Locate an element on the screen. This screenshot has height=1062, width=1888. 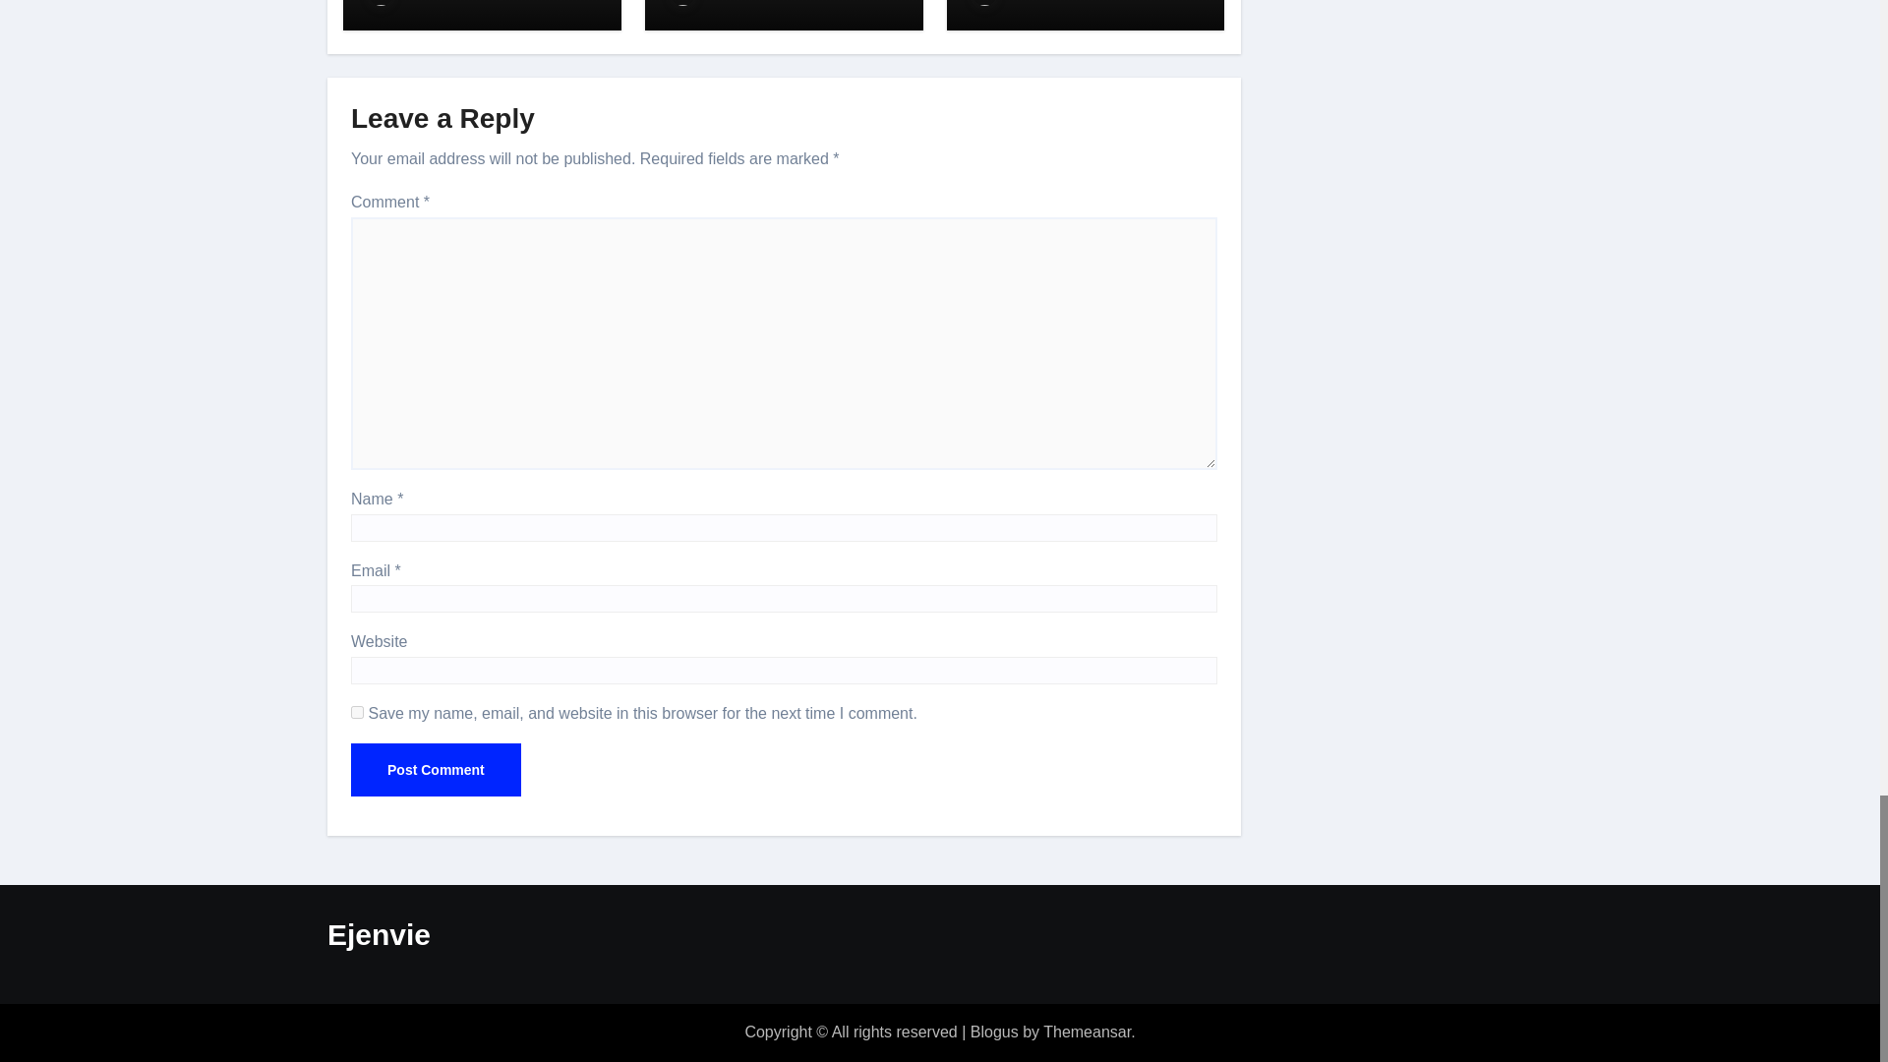
yes is located at coordinates (358, 712).